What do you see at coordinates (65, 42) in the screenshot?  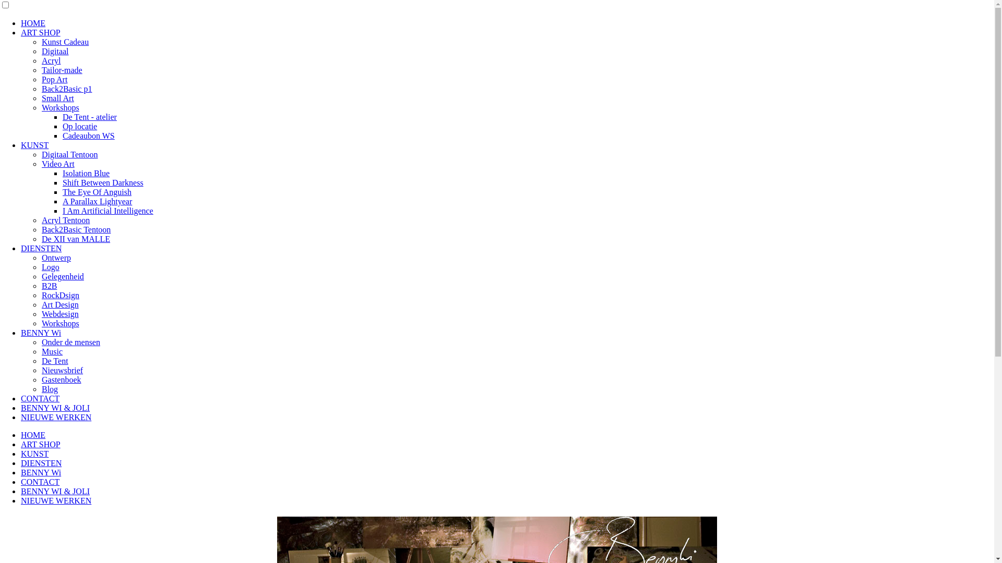 I see `Kunst Cadeau` at bounding box center [65, 42].